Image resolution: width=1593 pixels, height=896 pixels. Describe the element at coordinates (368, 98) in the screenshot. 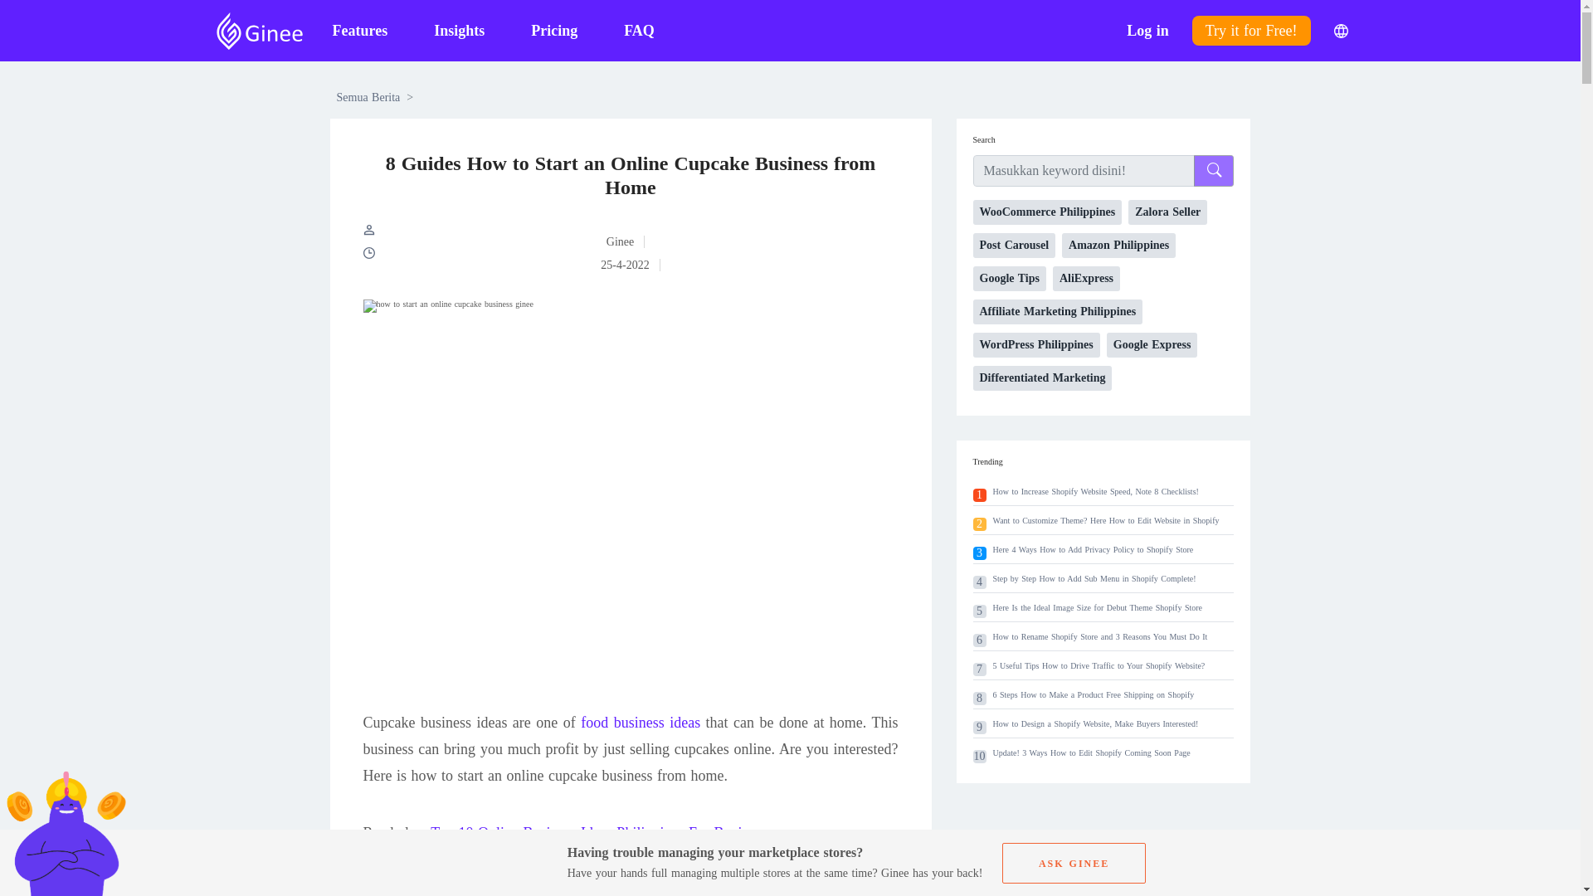

I see `Semua Berita` at that location.